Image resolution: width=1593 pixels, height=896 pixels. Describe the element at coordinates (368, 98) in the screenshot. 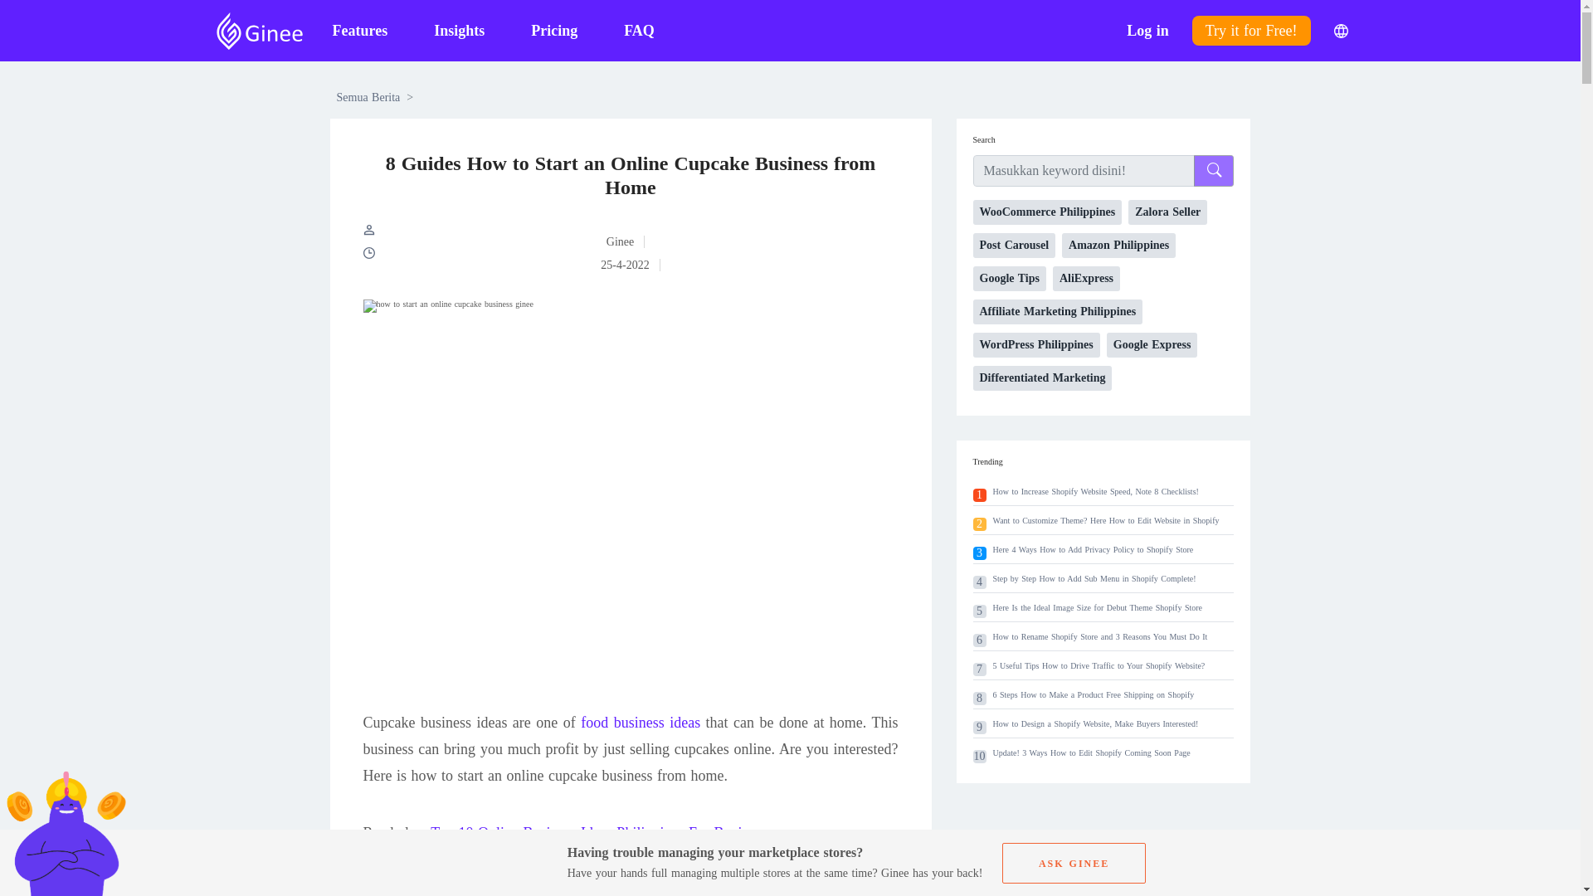

I see `Semua Berita` at that location.